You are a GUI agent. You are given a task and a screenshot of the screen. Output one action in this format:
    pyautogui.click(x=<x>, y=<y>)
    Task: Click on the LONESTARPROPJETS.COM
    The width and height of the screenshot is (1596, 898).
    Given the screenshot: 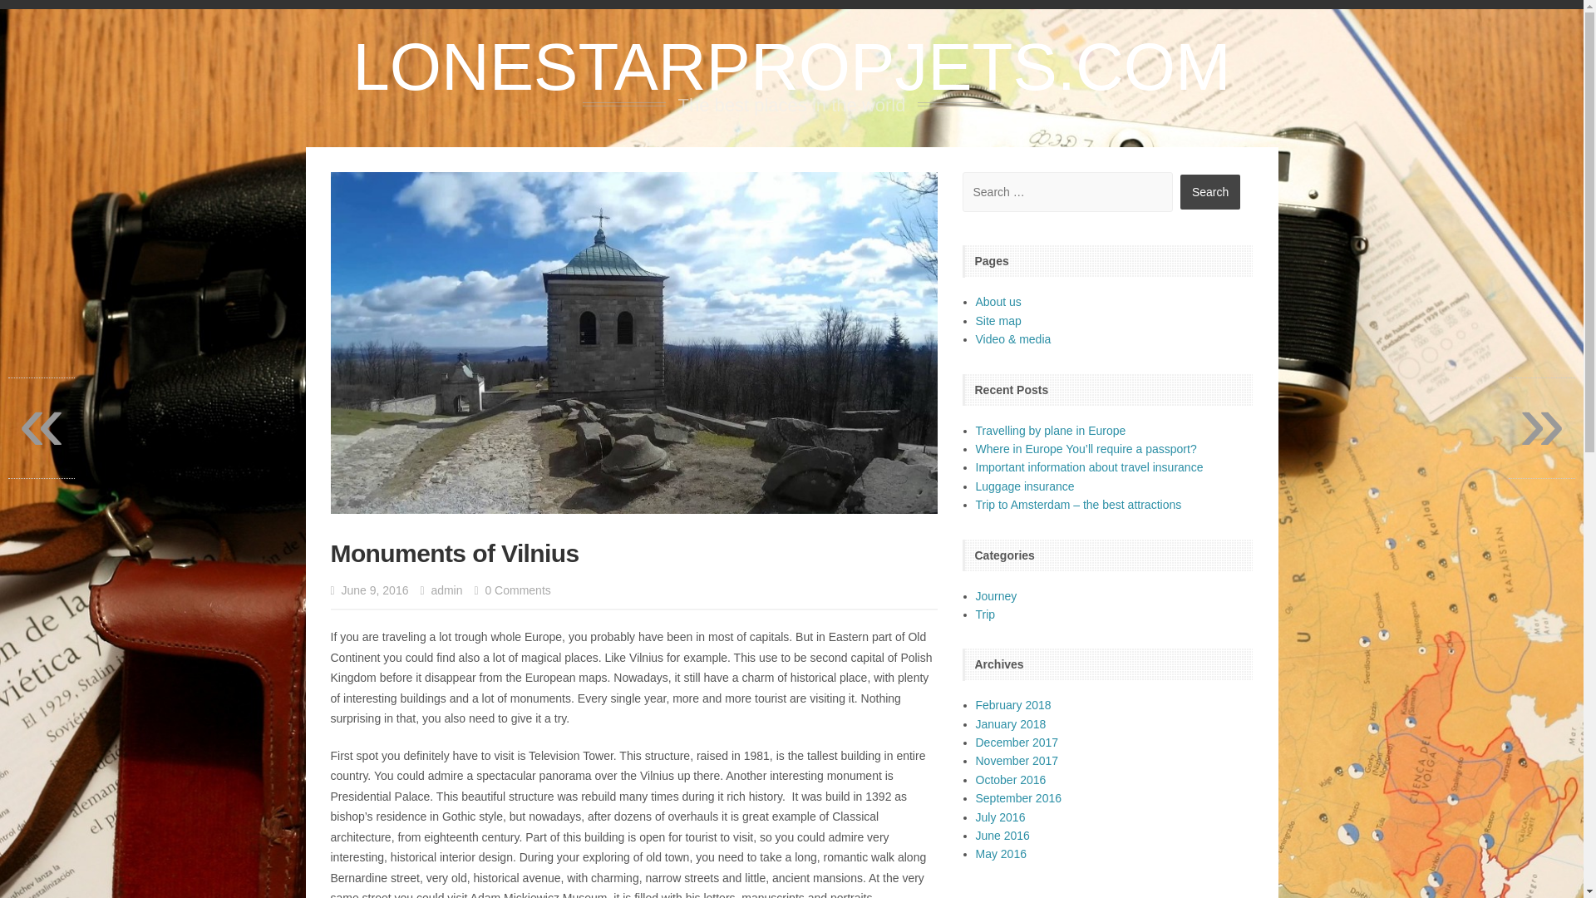 What is the action you would take?
    pyautogui.click(x=791, y=67)
    